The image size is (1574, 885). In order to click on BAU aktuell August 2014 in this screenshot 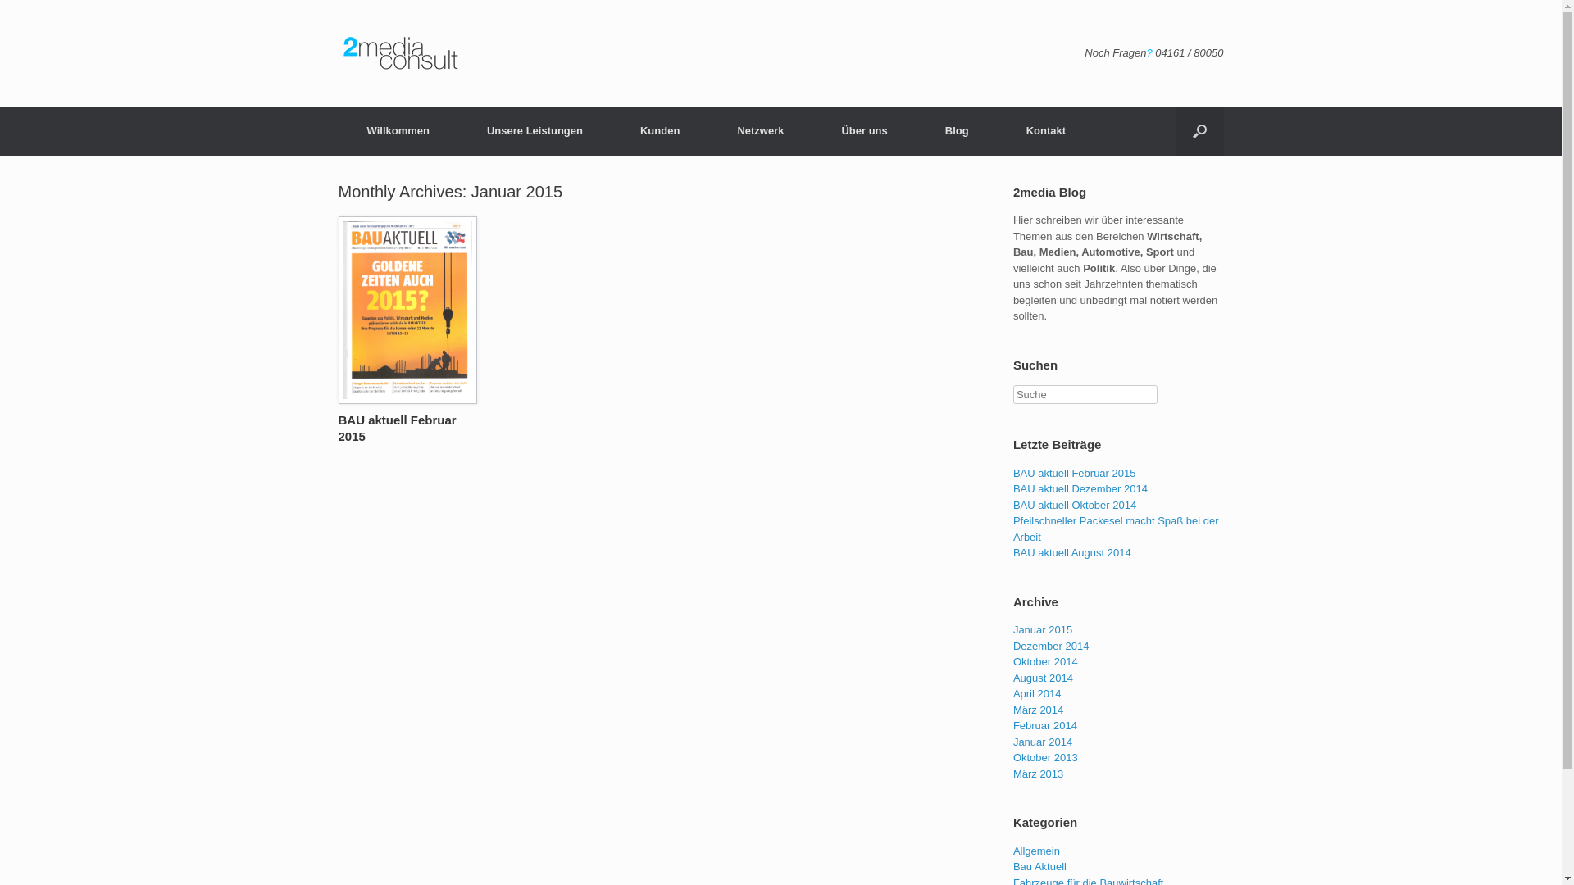, I will do `click(1072, 552)`.